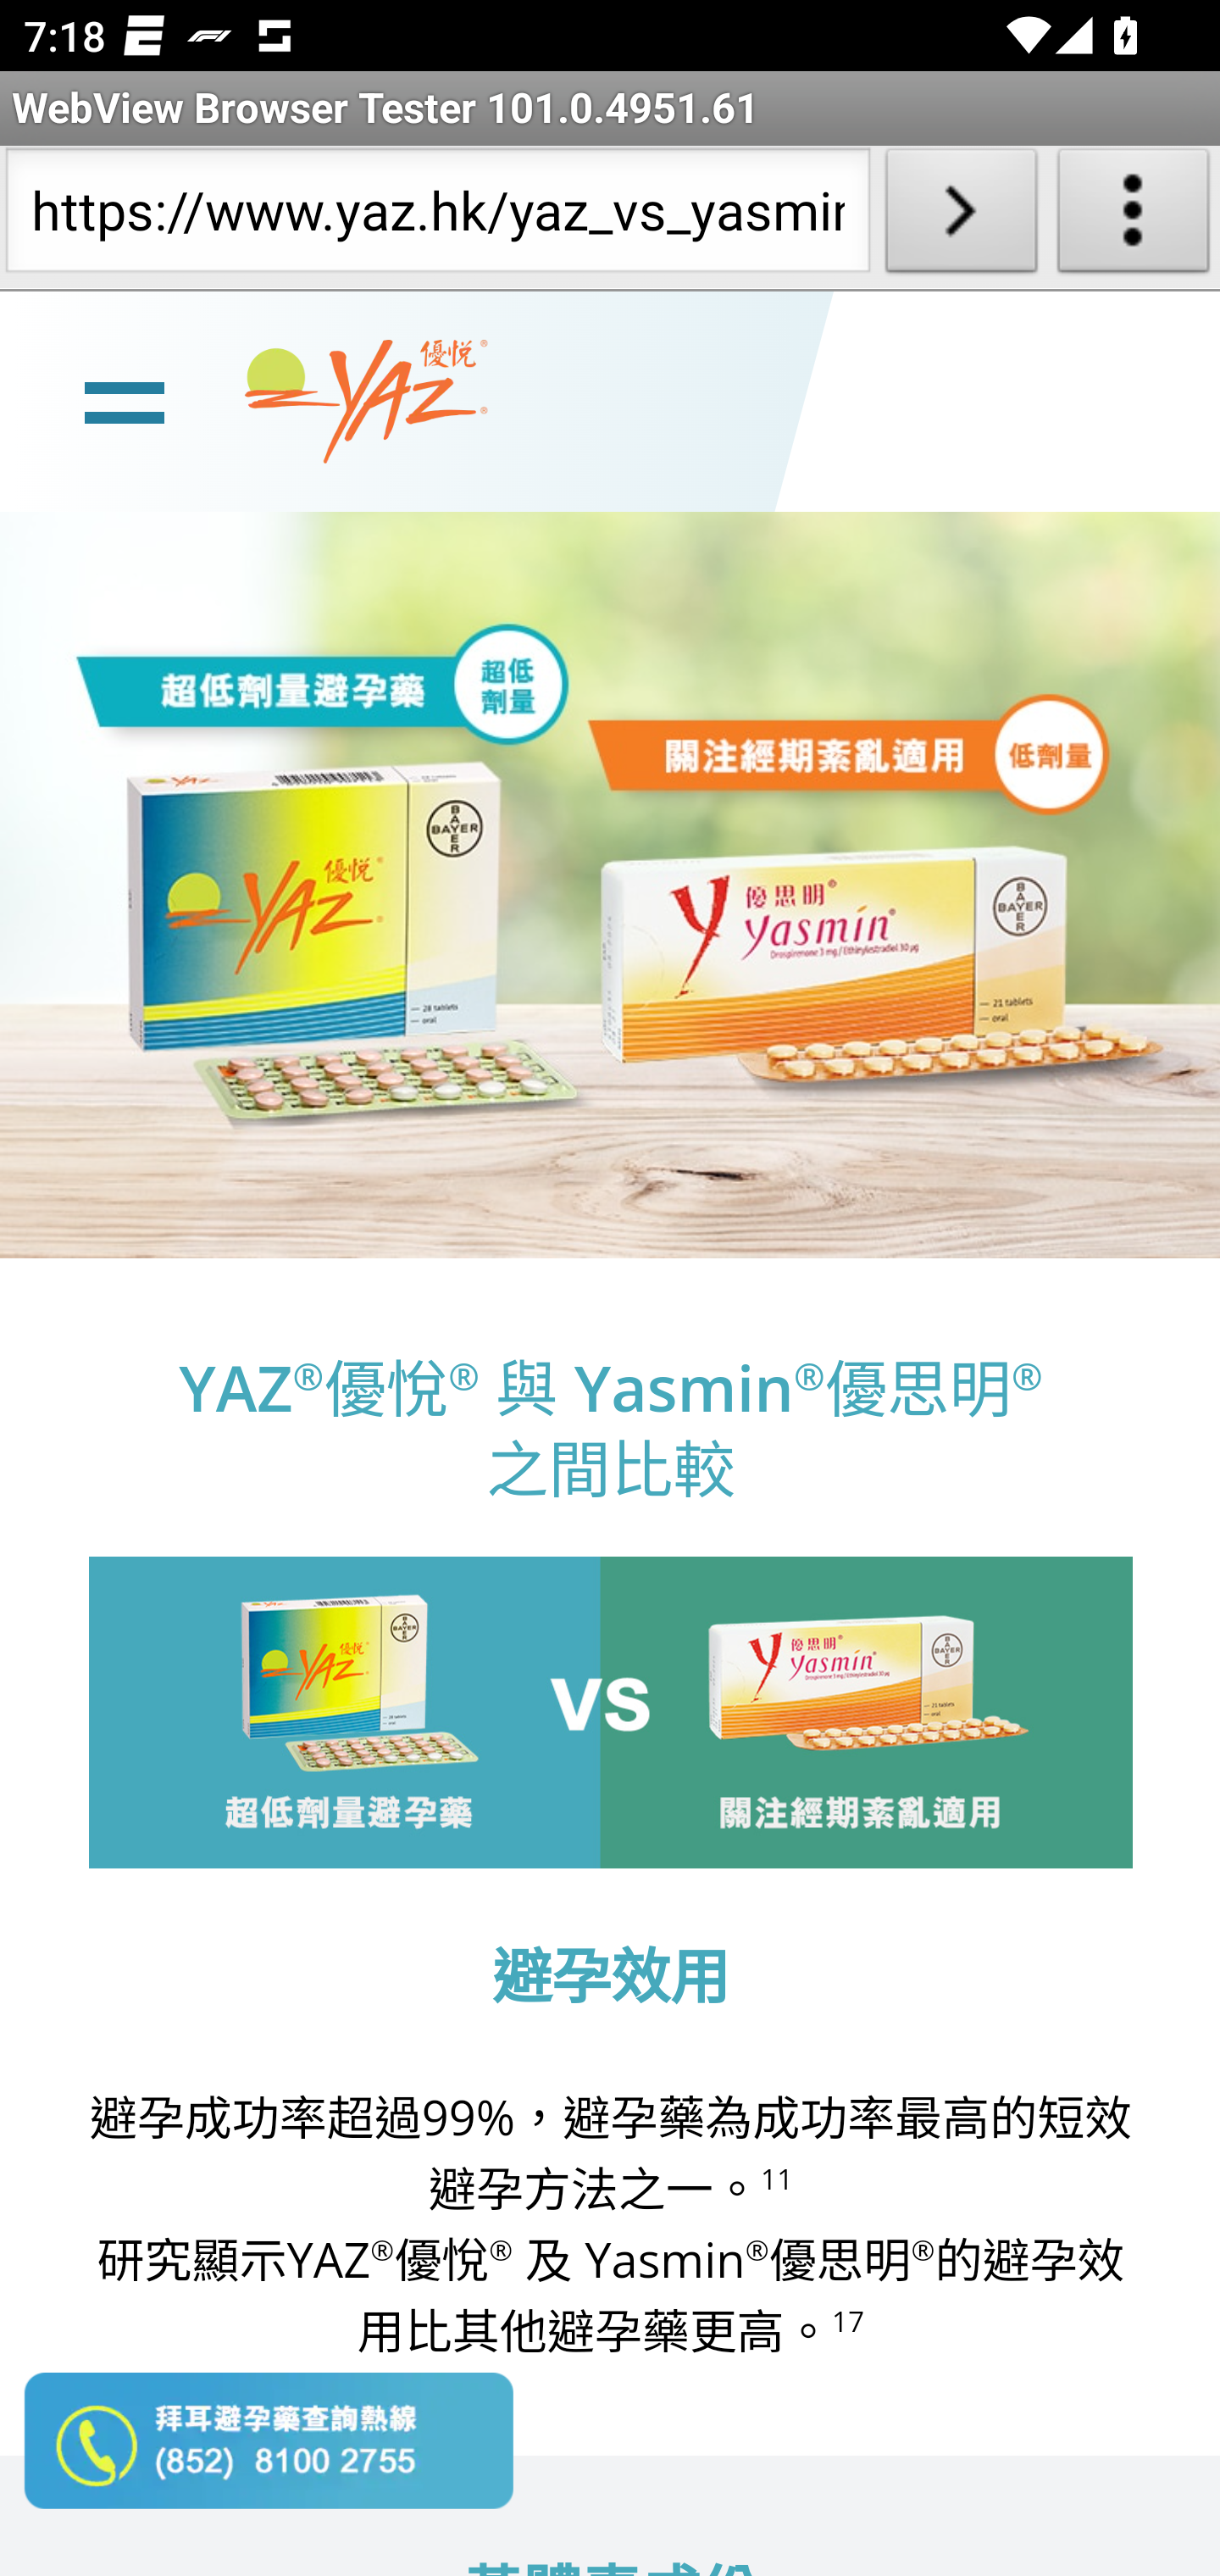 This screenshot has height=2576, width=1220. Describe the element at coordinates (961, 217) in the screenshot. I see `Load URL` at that location.